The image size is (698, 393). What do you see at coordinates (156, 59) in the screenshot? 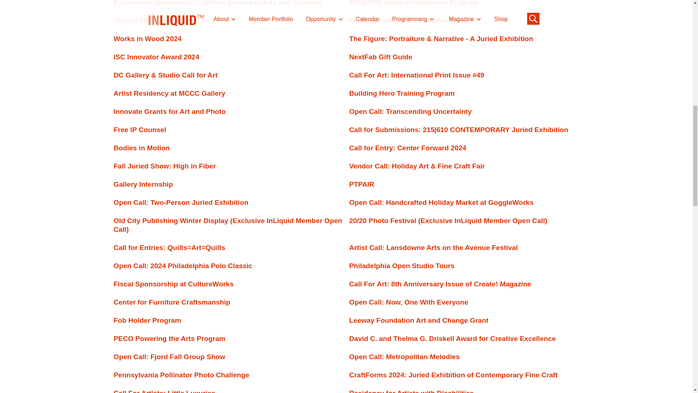
I see `ISC Innovator Award 2024` at bounding box center [156, 59].